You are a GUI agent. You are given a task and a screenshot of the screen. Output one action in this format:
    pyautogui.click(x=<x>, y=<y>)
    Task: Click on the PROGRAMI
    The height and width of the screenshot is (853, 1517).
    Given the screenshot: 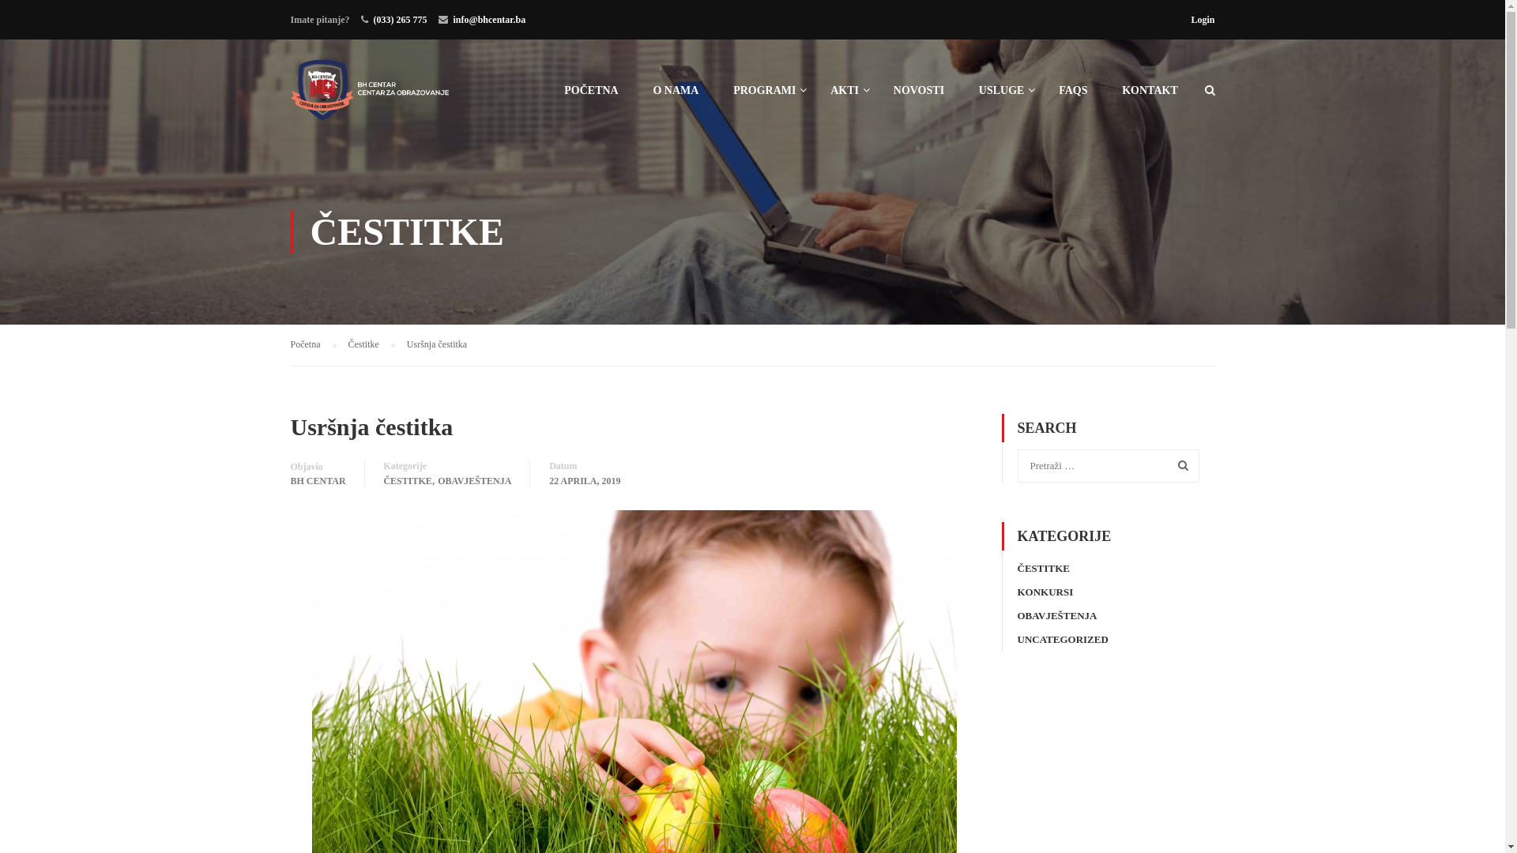 What is the action you would take?
    pyautogui.click(x=765, y=98)
    